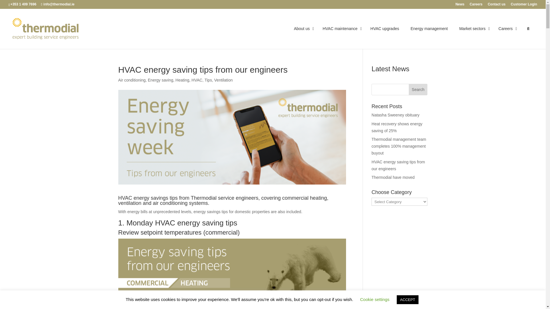  Describe the element at coordinates (384, 29) in the screenshot. I see `HVAC upgrades` at that location.